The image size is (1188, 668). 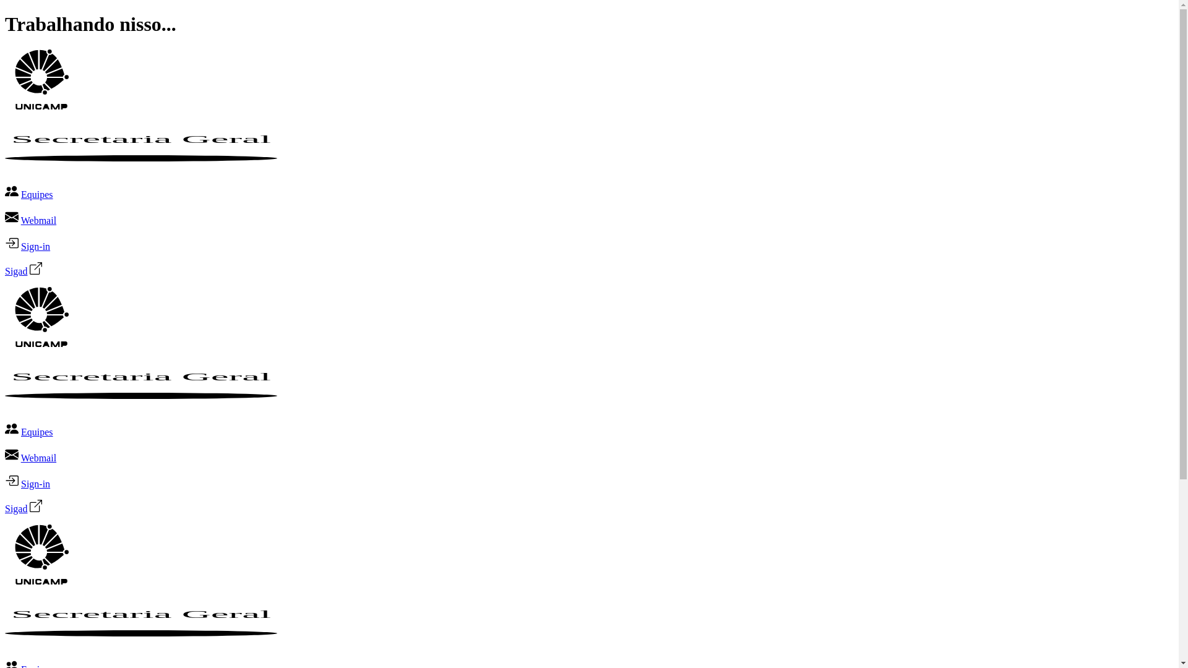 I want to click on Logotipo Secretaria Geral
Secretaria Geral, so click(x=141, y=643).